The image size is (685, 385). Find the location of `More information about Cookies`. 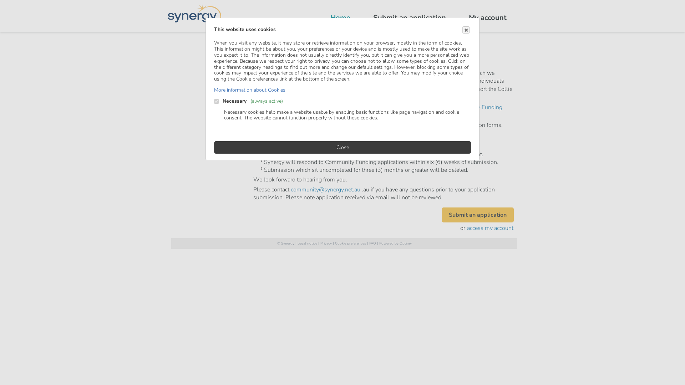

More information about Cookies is located at coordinates (250, 90).